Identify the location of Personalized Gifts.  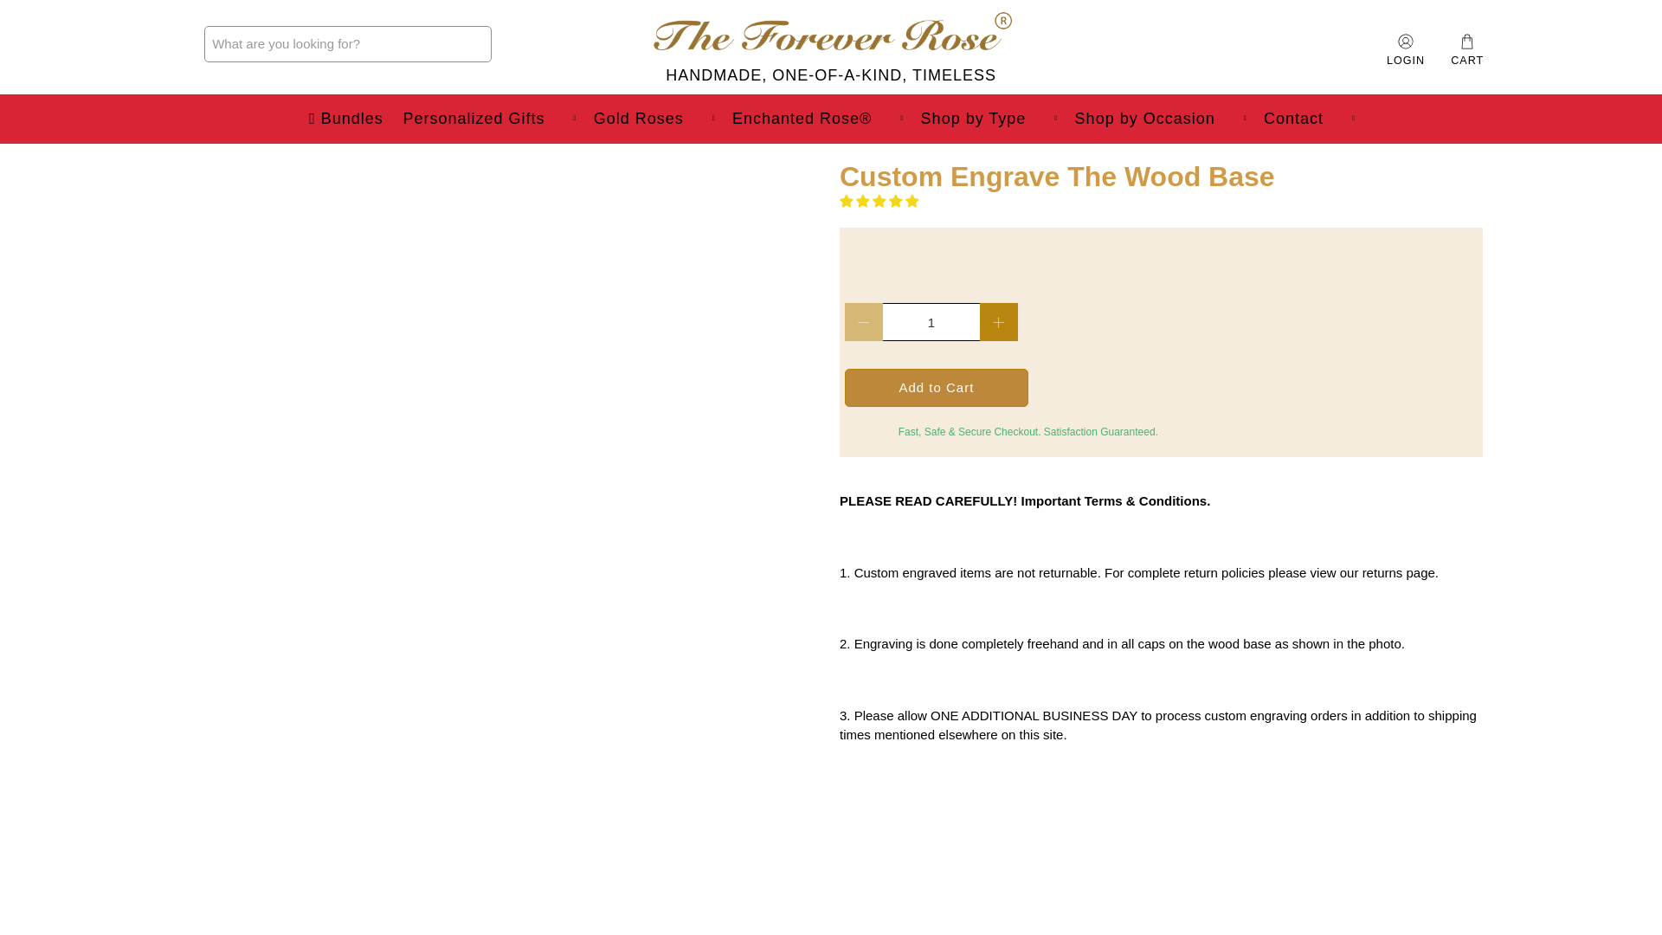
(487, 119).